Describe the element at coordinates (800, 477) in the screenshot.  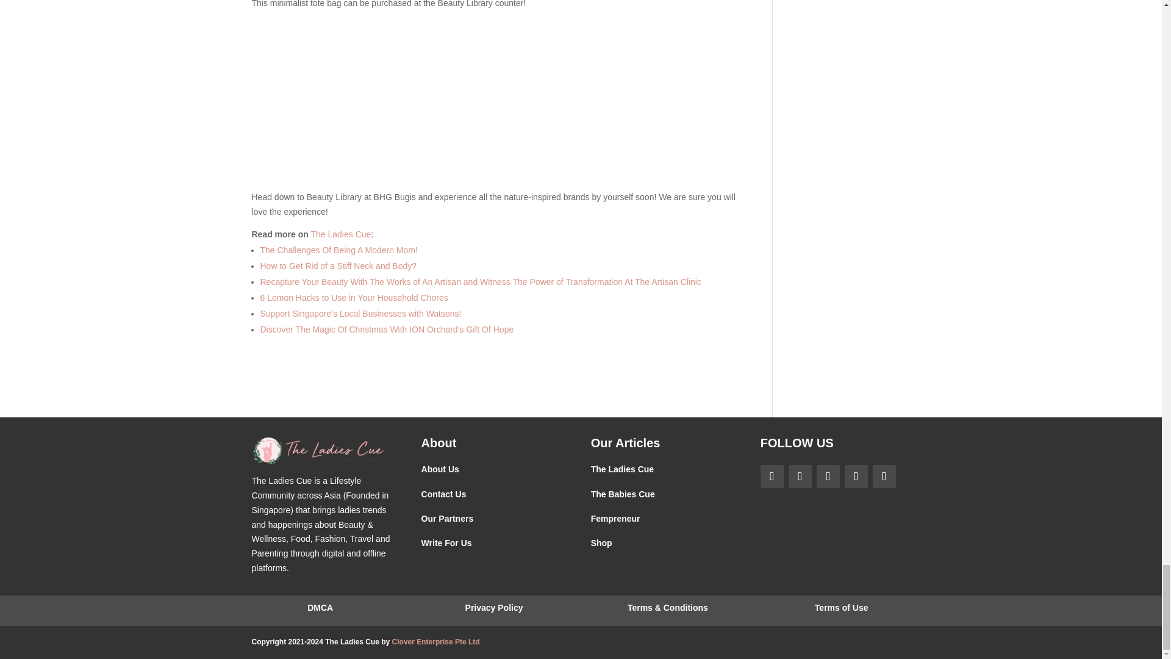
I see `Follow on Instagram` at that location.